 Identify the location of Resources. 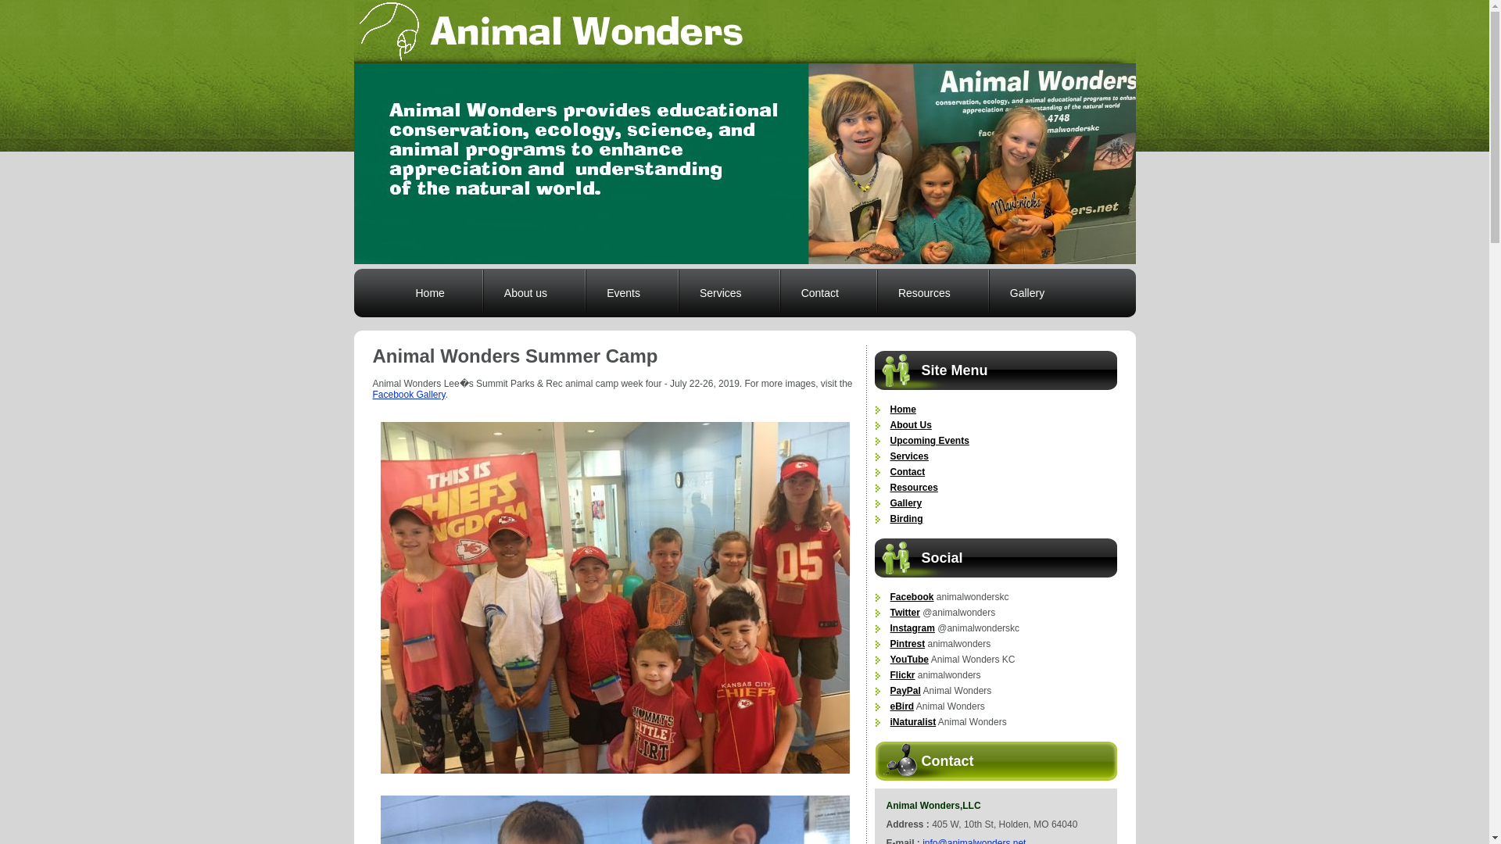
(913, 487).